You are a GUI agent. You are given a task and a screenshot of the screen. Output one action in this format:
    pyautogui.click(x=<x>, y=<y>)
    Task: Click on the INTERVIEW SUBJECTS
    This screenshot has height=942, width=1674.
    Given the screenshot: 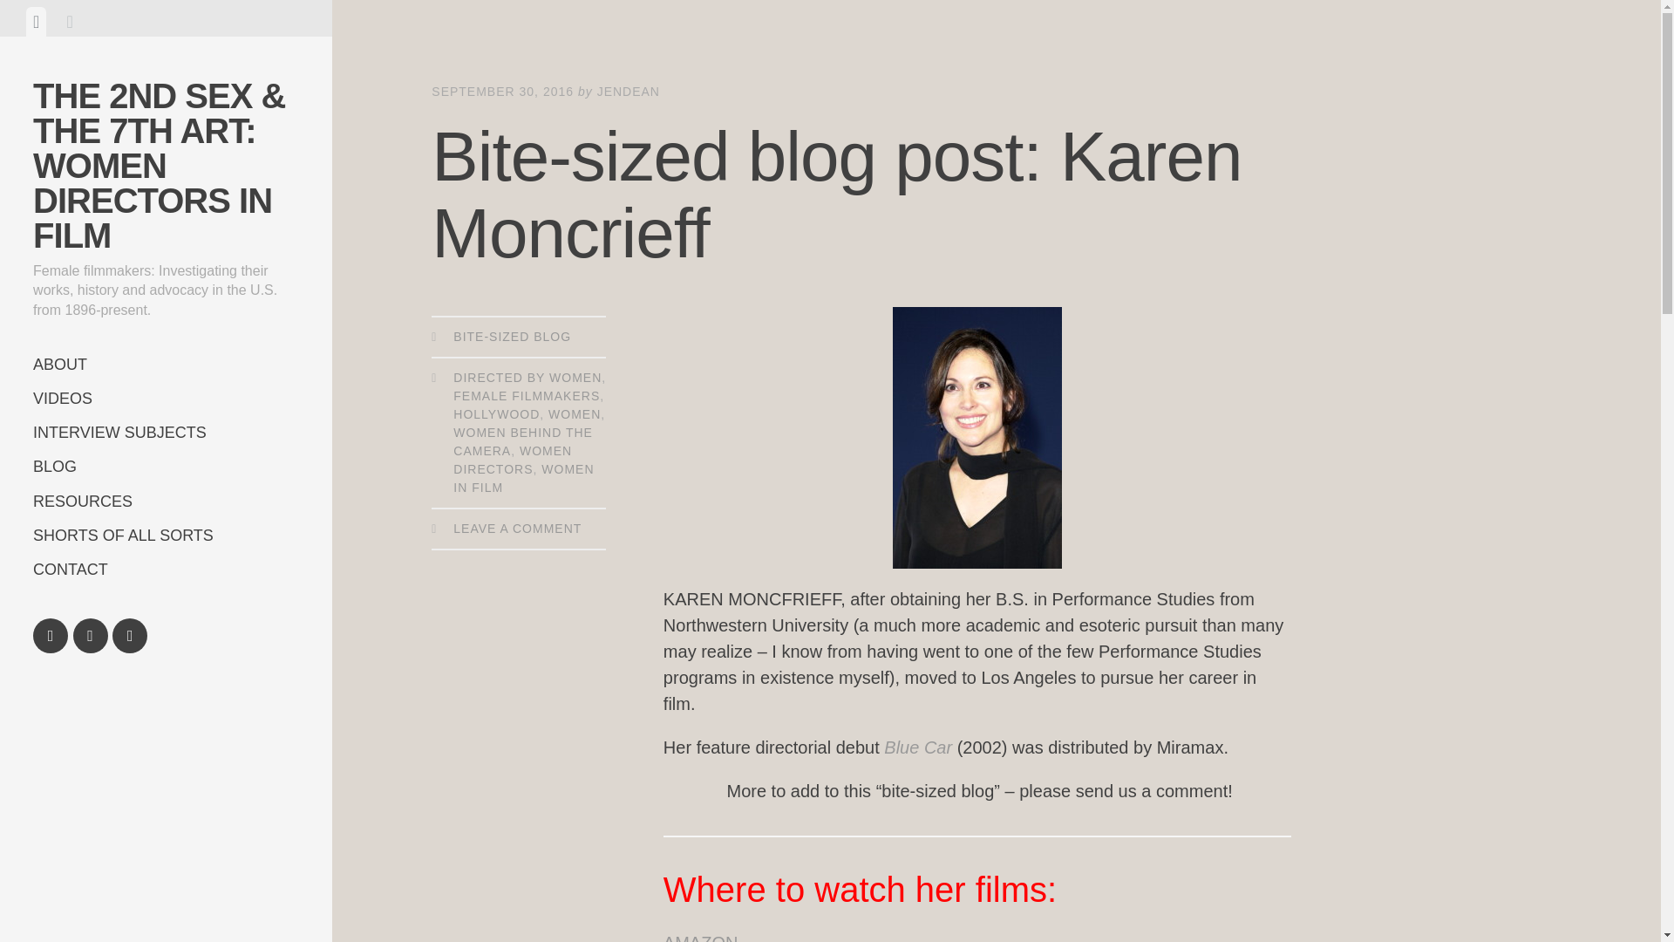 What is the action you would take?
    pyautogui.click(x=166, y=433)
    